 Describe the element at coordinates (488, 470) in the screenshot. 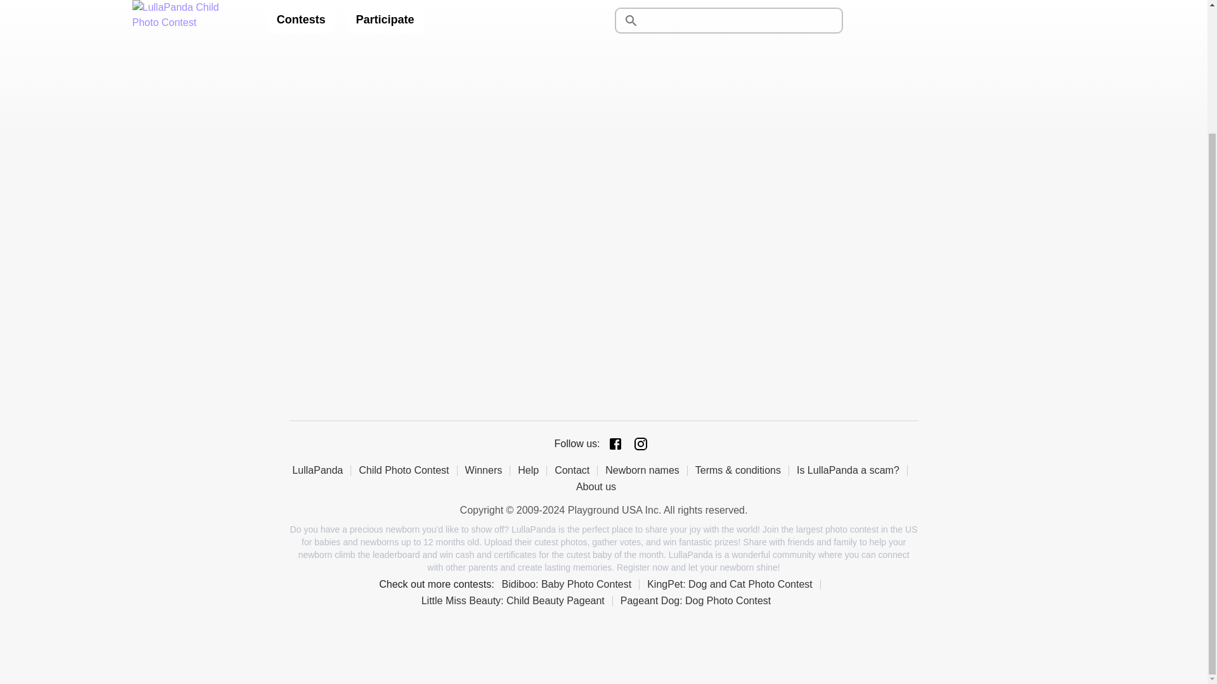

I see `Winners` at that location.